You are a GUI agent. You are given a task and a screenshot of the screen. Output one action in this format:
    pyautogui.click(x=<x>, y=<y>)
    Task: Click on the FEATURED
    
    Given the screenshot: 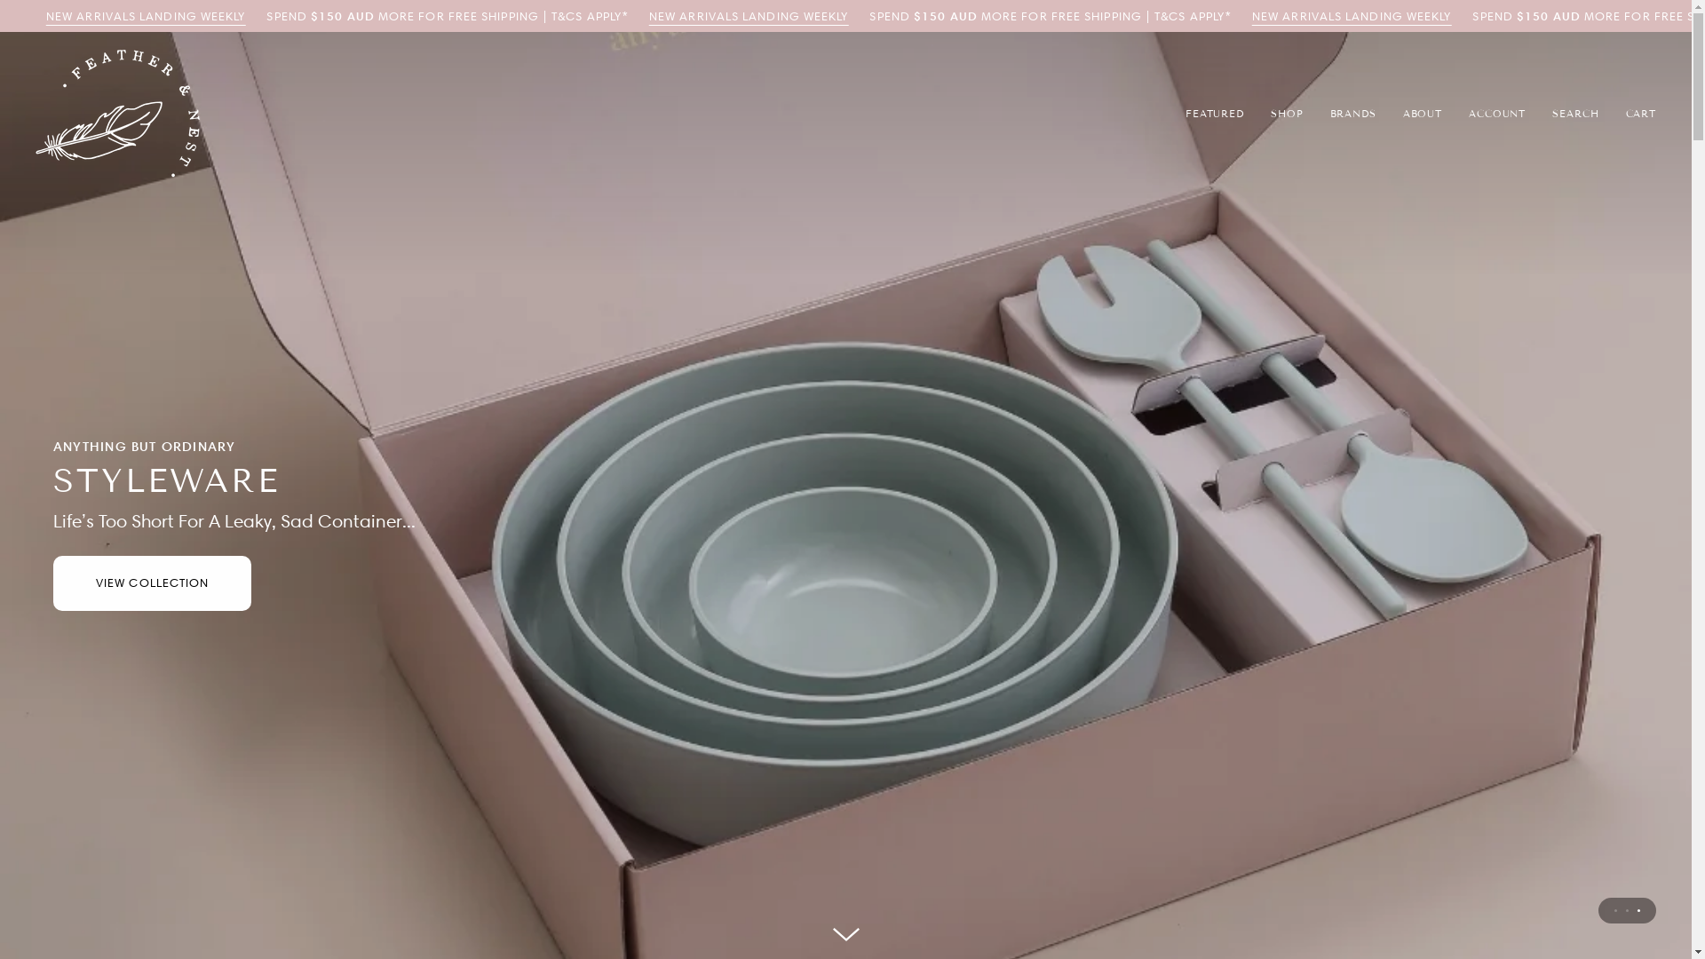 What is the action you would take?
    pyautogui.click(x=1215, y=114)
    